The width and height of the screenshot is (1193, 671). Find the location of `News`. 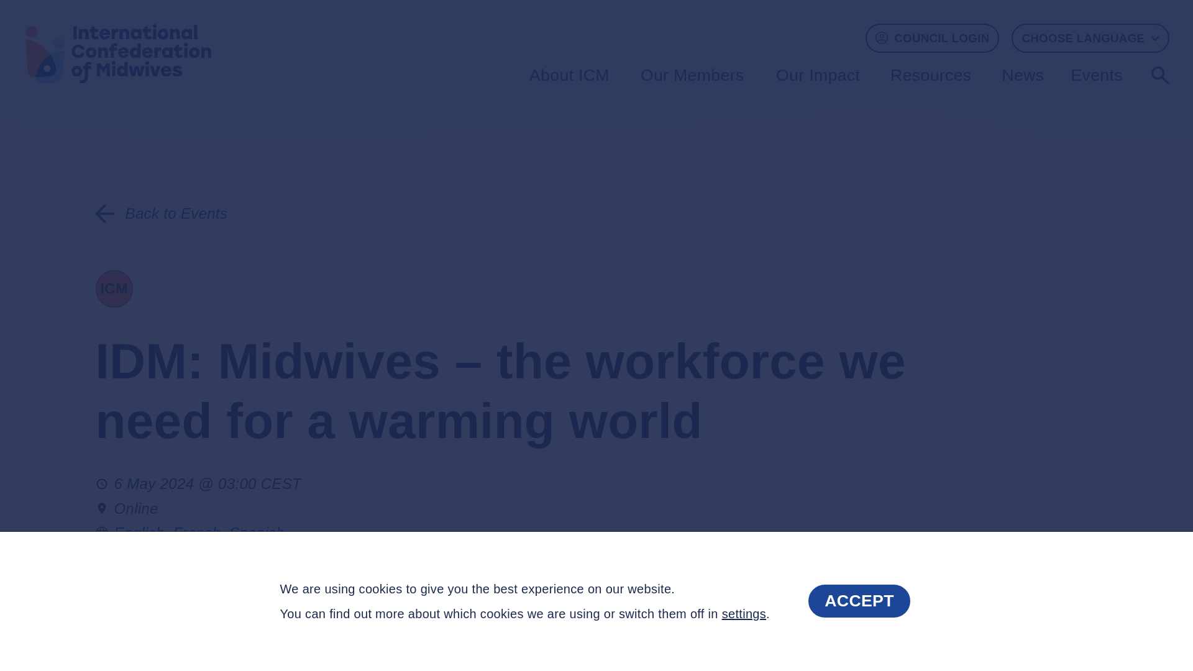

News is located at coordinates (1023, 75).